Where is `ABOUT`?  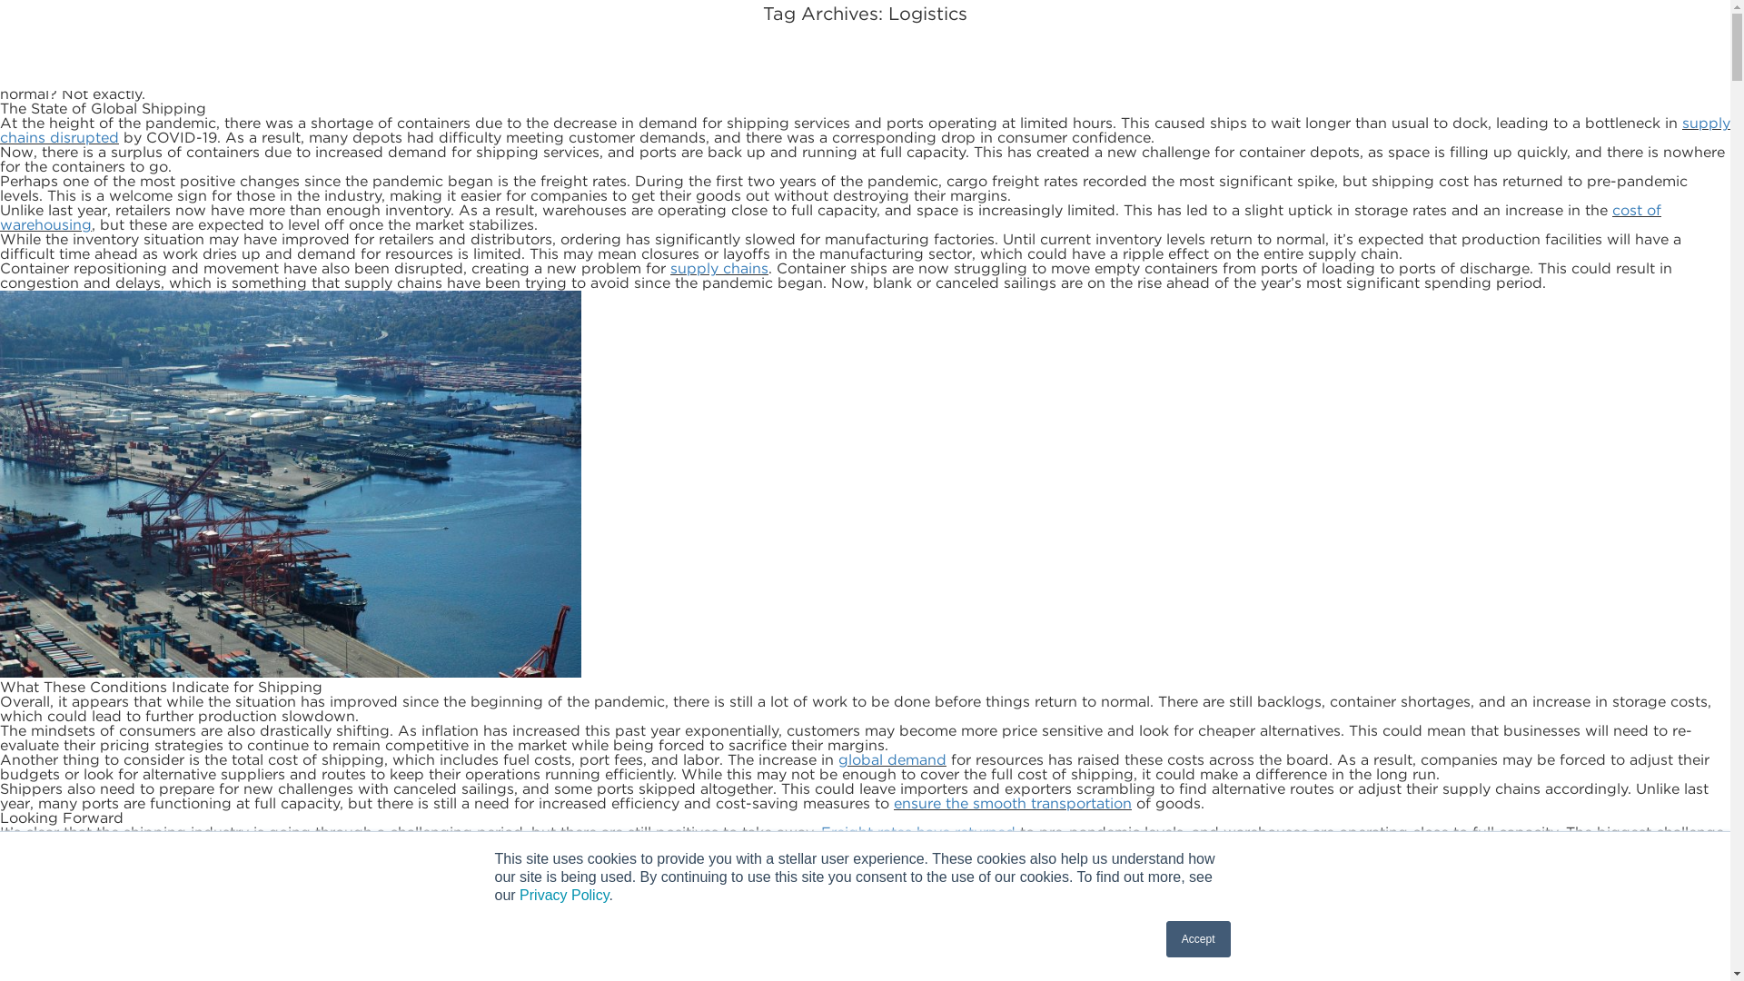 ABOUT is located at coordinates (819, 49).